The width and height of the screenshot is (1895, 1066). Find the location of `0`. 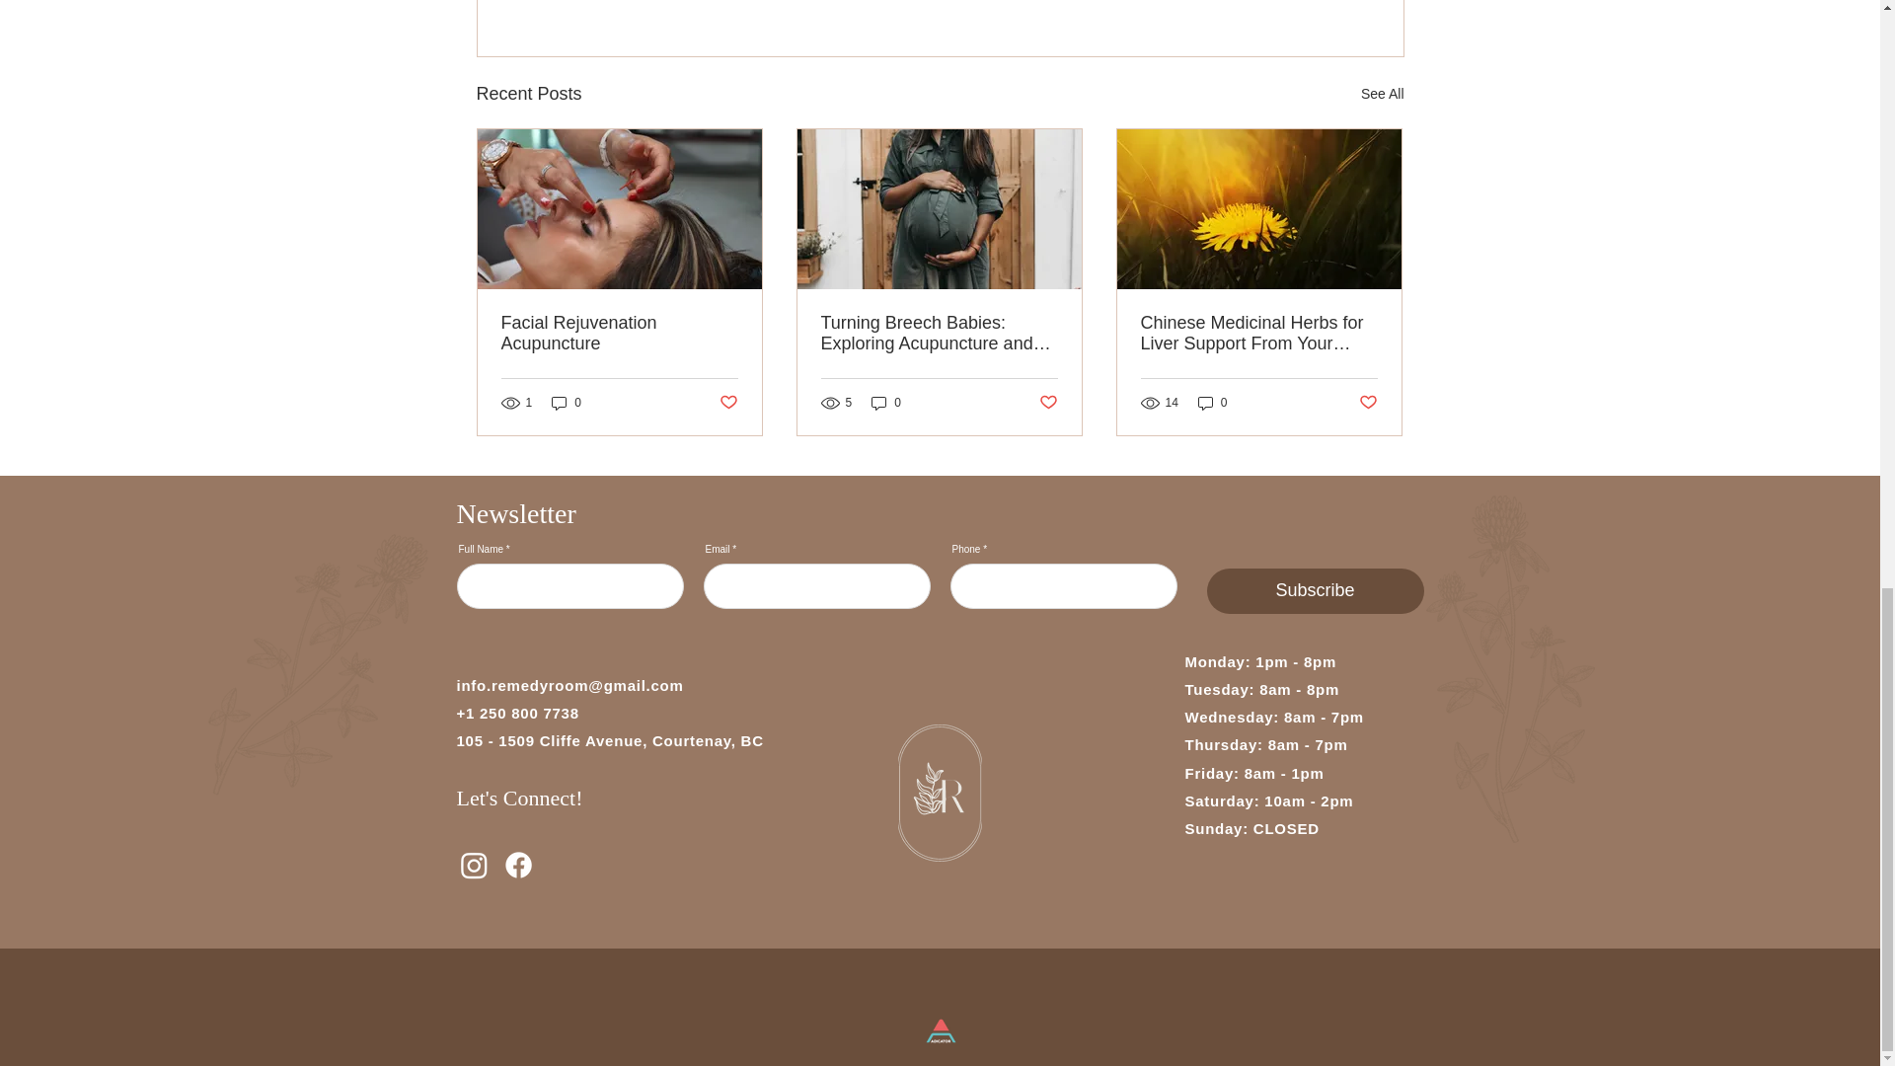

0 is located at coordinates (567, 403).